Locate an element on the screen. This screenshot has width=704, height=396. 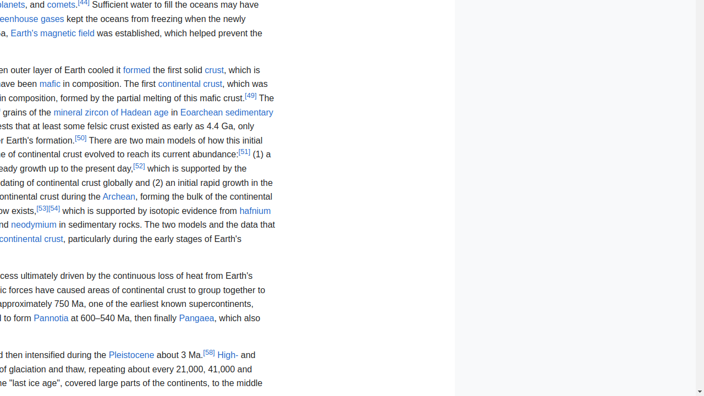
Pangaea is located at coordinates (197, 318).